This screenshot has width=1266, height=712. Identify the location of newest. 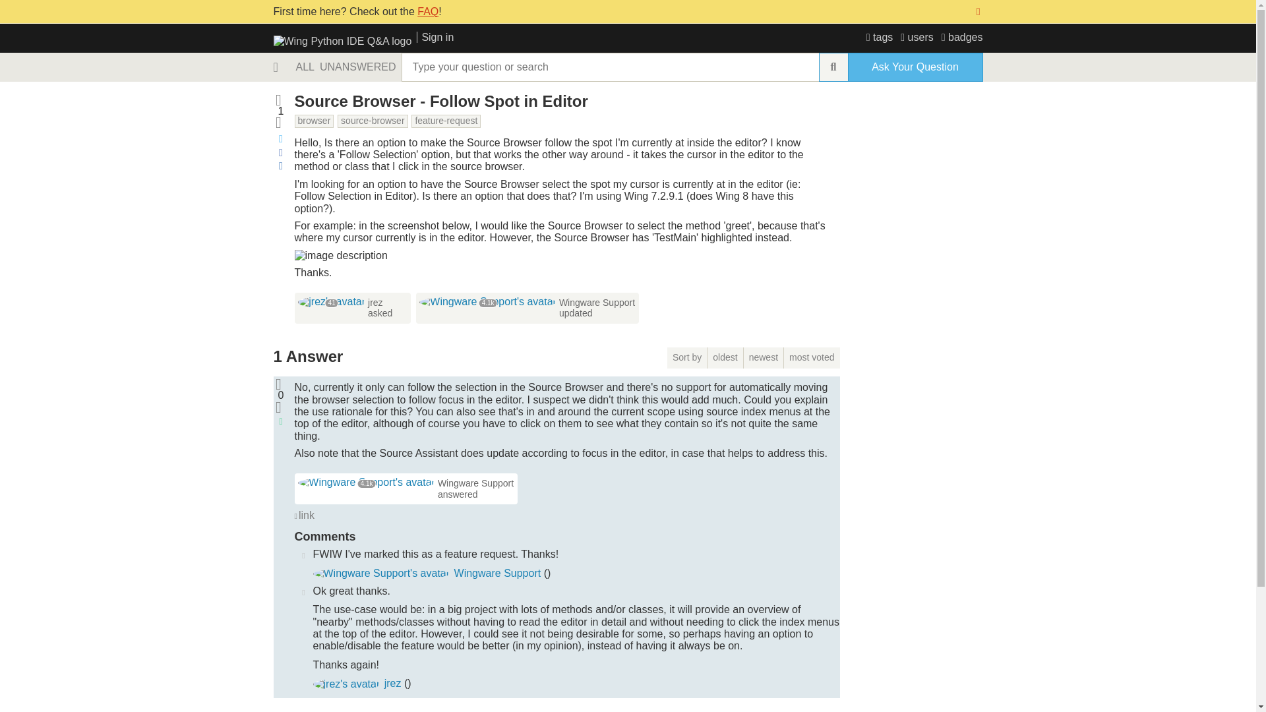
(764, 358).